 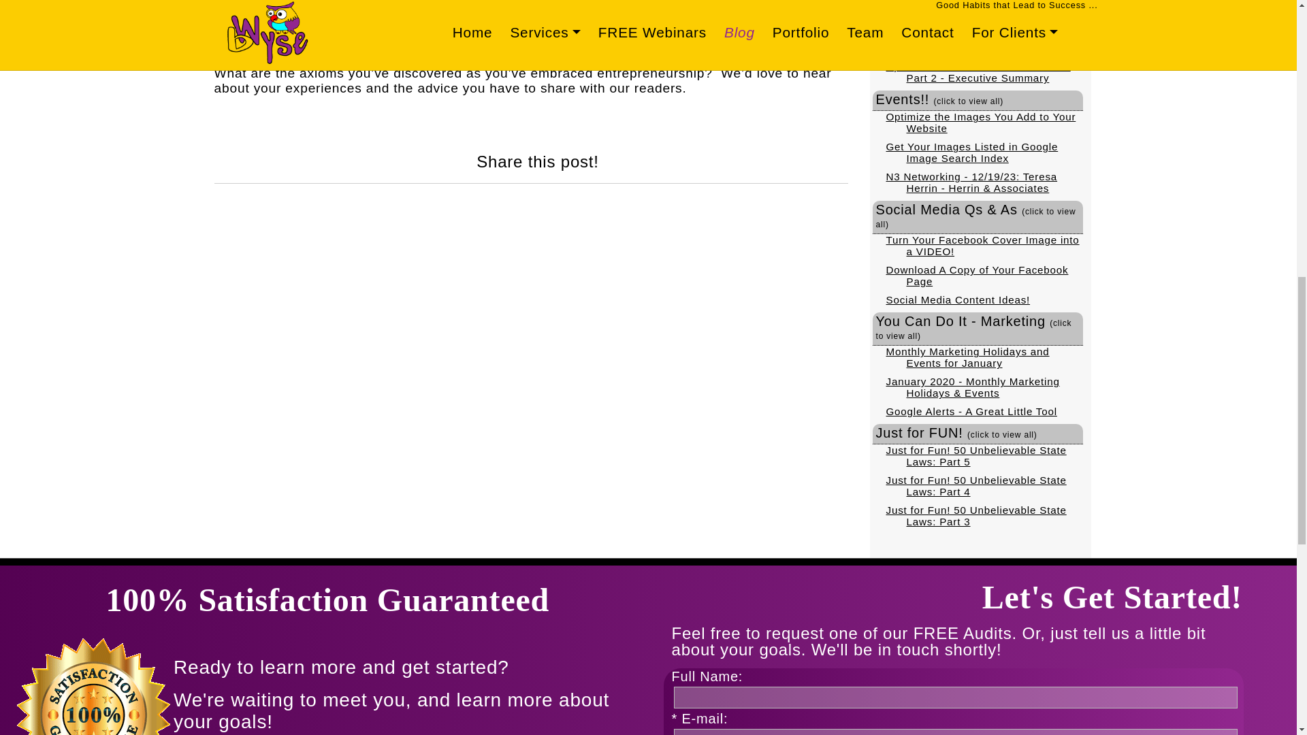 I want to click on Download A Copy of Your Facebook Page, so click(x=978, y=275).